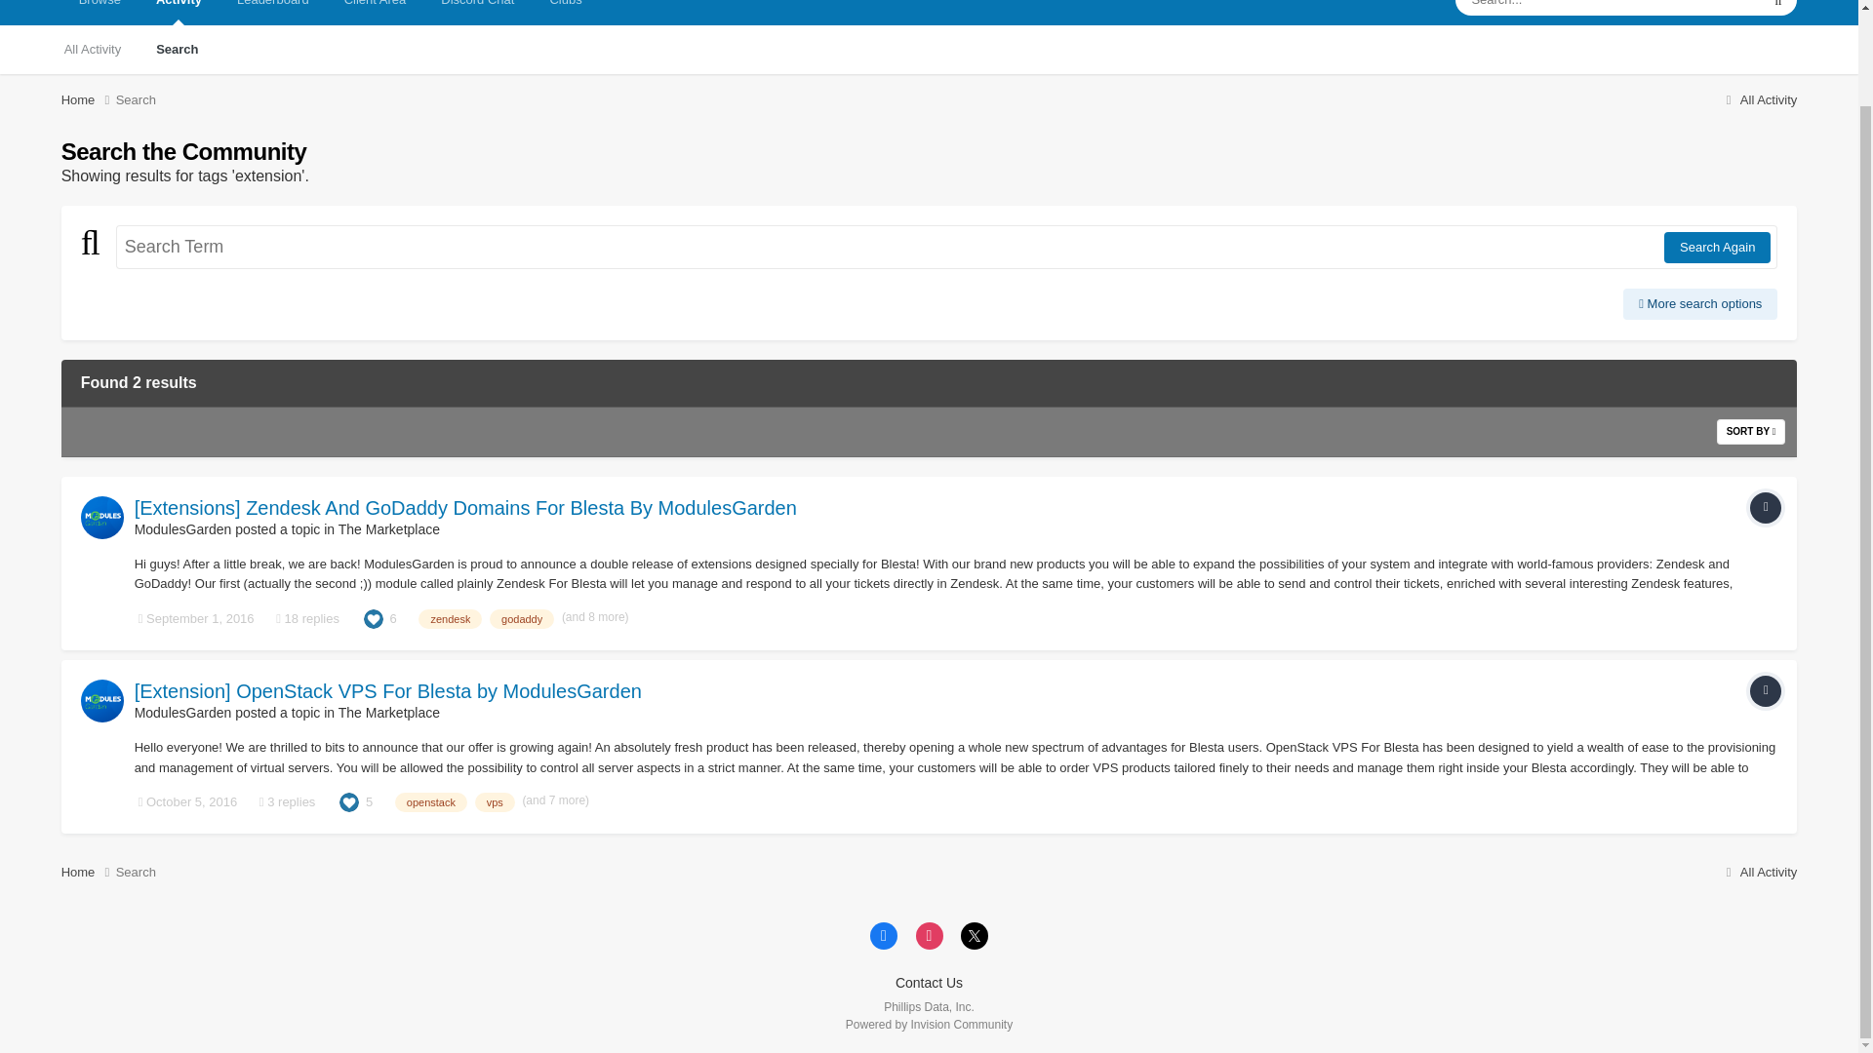 The image size is (1873, 1053). What do you see at coordinates (566, 12) in the screenshot?
I see `Clubs` at bounding box center [566, 12].